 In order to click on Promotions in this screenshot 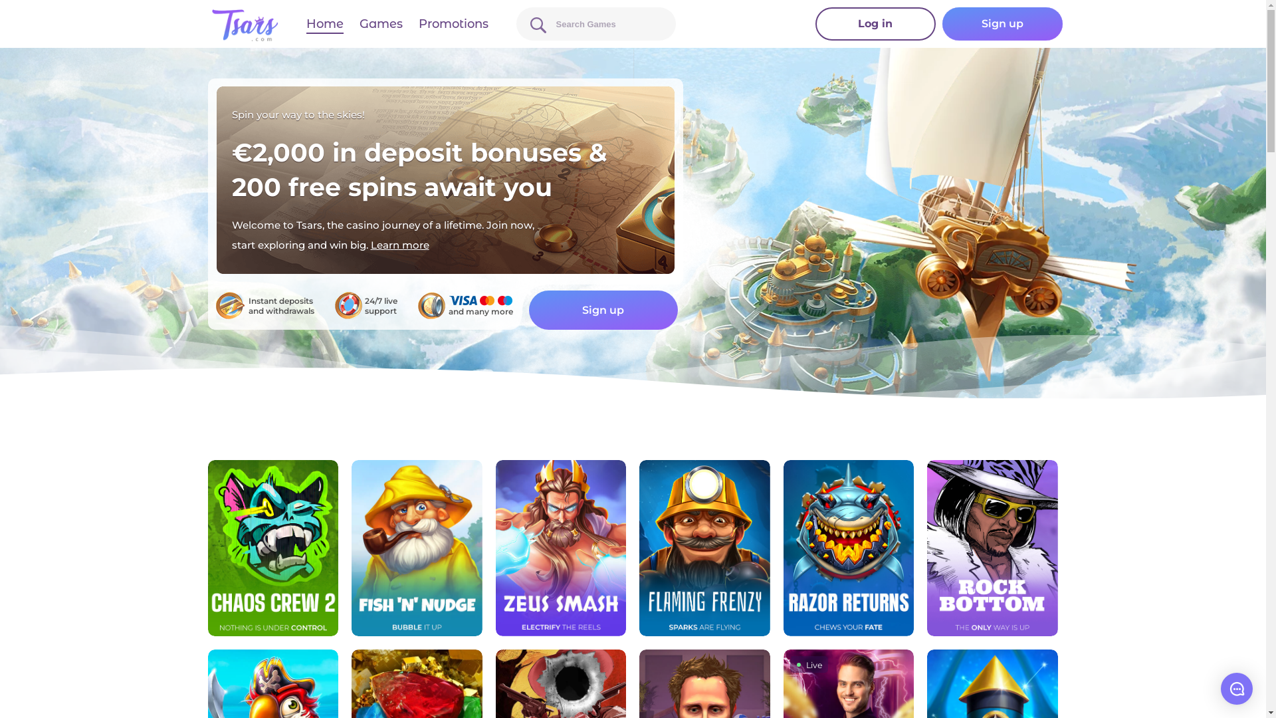, I will do `click(453, 24)`.